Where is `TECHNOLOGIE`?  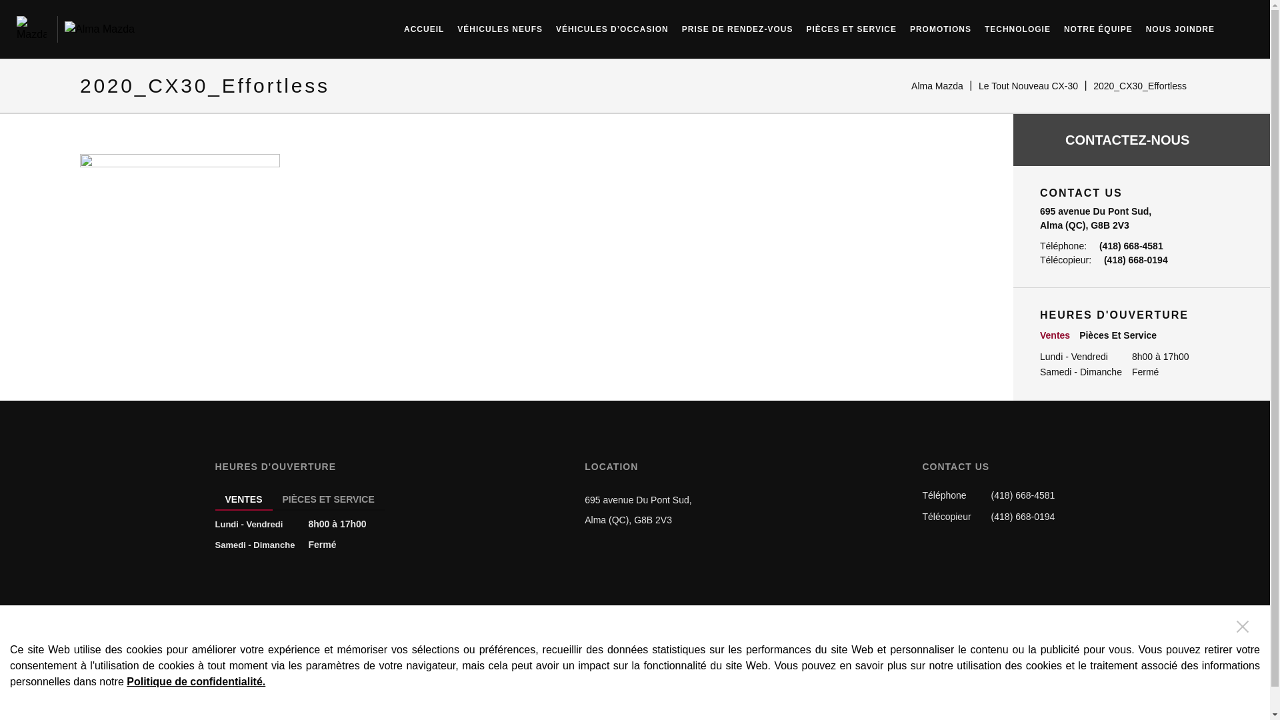
TECHNOLOGIE is located at coordinates (1017, 27).